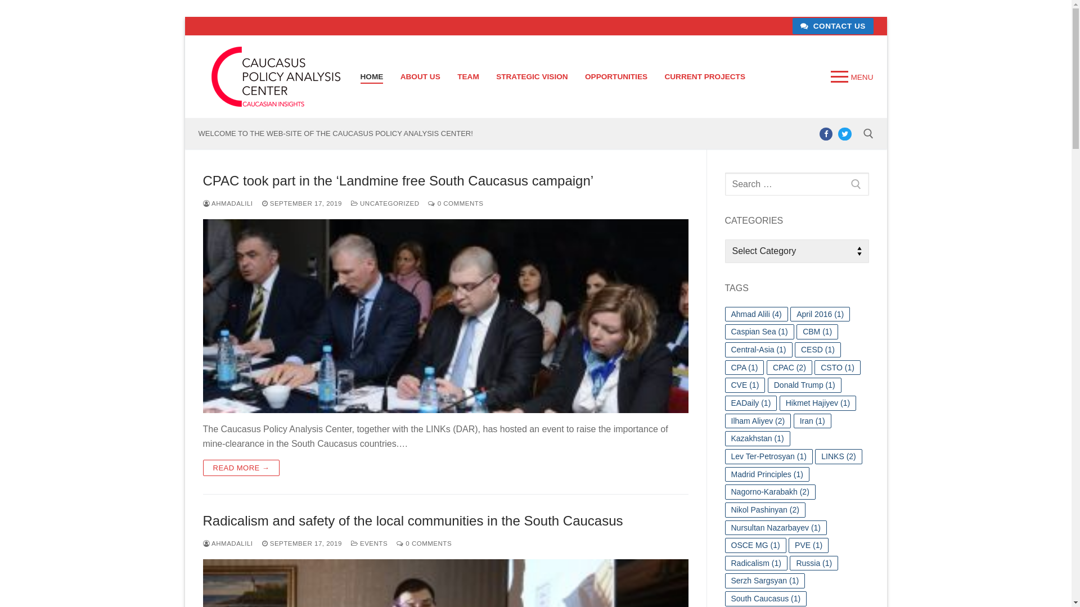 This screenshot has height=607, width=1080. I want to click on Iran (1), so click(812, 422).